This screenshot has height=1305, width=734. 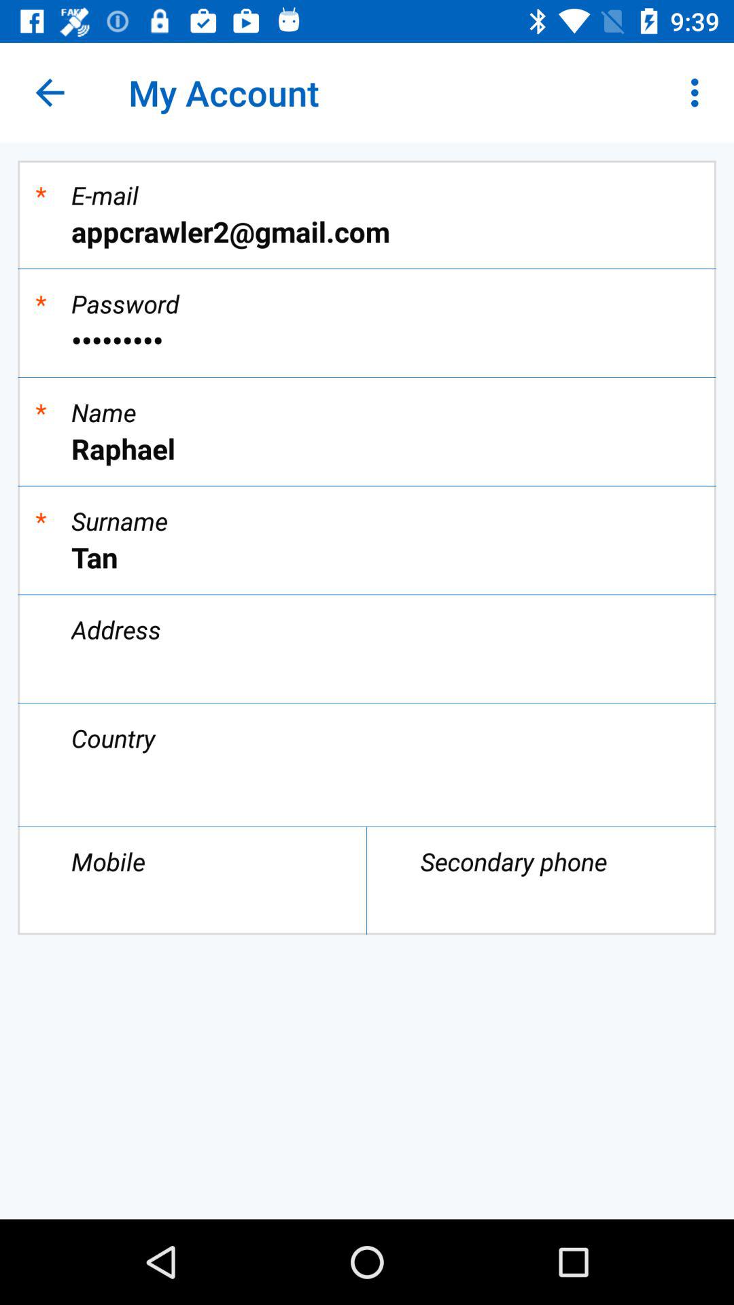 What do you see at coordinates (699, 92) in the screenshot?
I see `open item at the top right corner` at bounding box center [699, 92].